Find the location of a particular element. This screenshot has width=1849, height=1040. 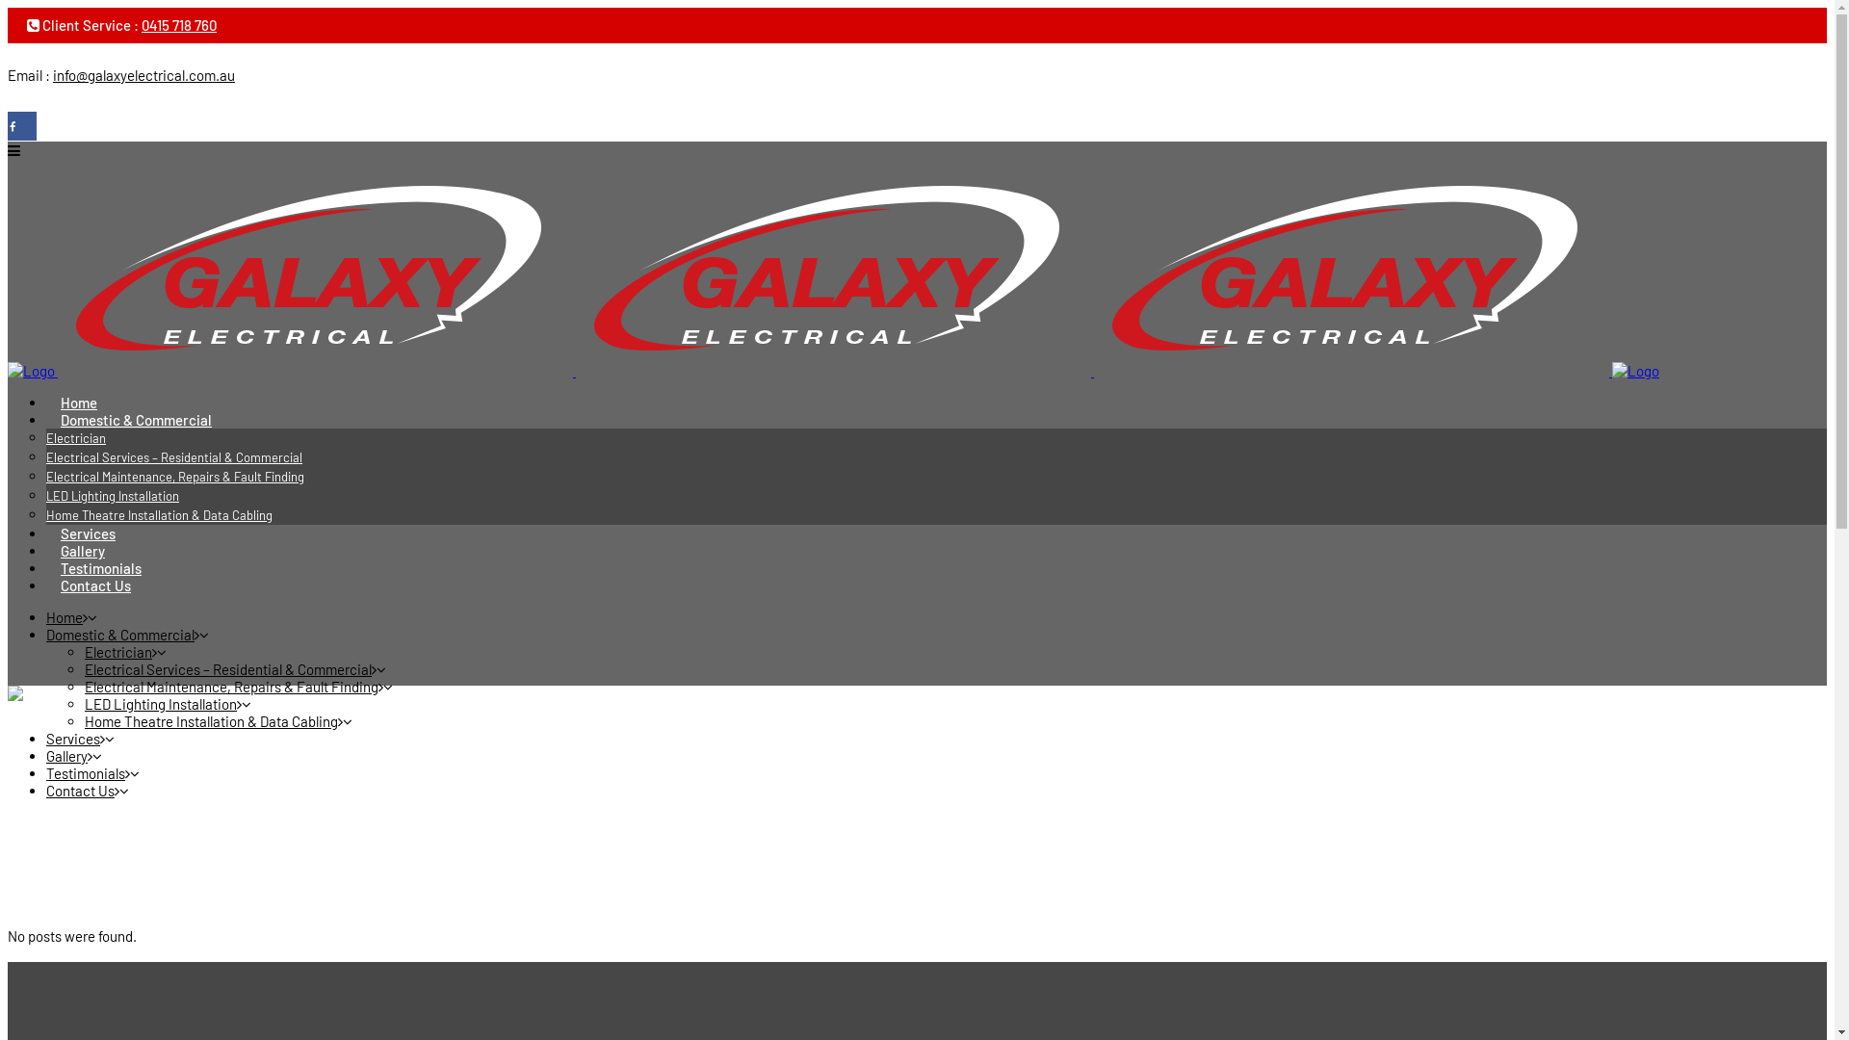

Contact Us is located at coordinates (81, 791).